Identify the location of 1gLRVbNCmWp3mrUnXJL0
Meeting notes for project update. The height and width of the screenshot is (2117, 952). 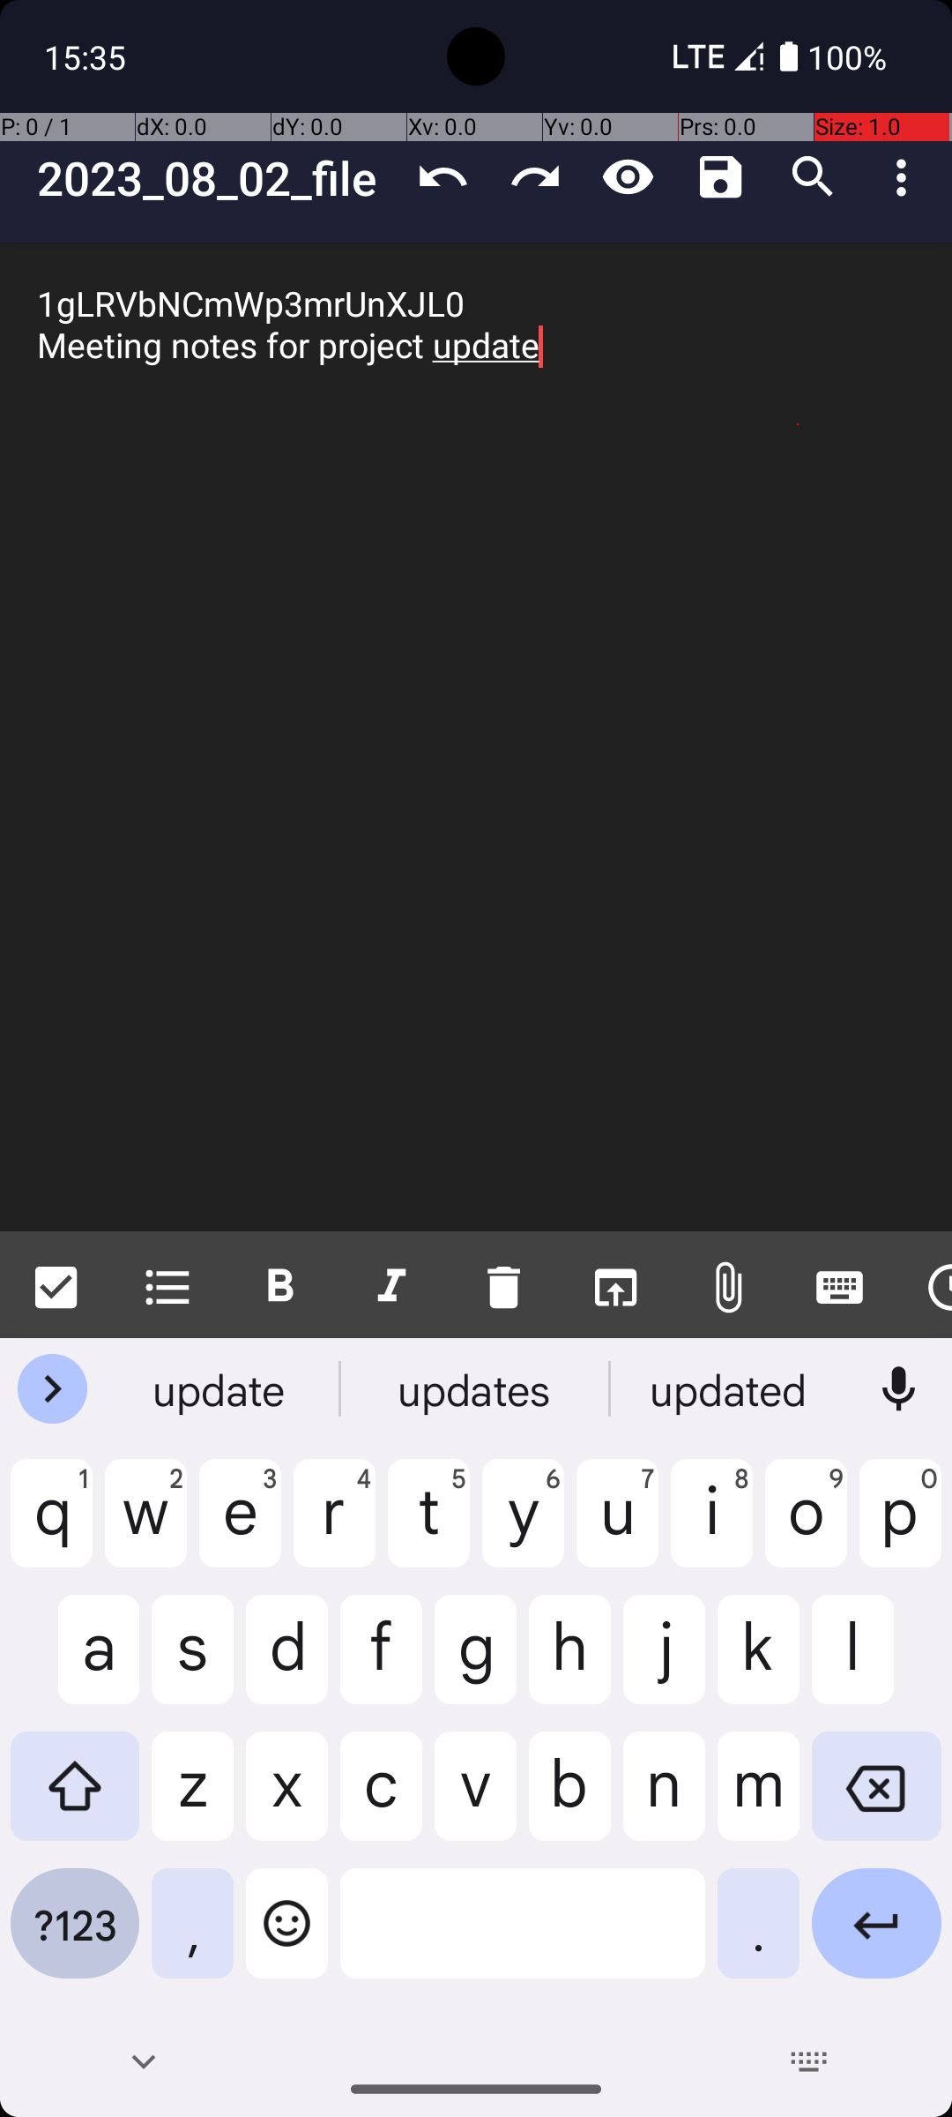
(476, 737).